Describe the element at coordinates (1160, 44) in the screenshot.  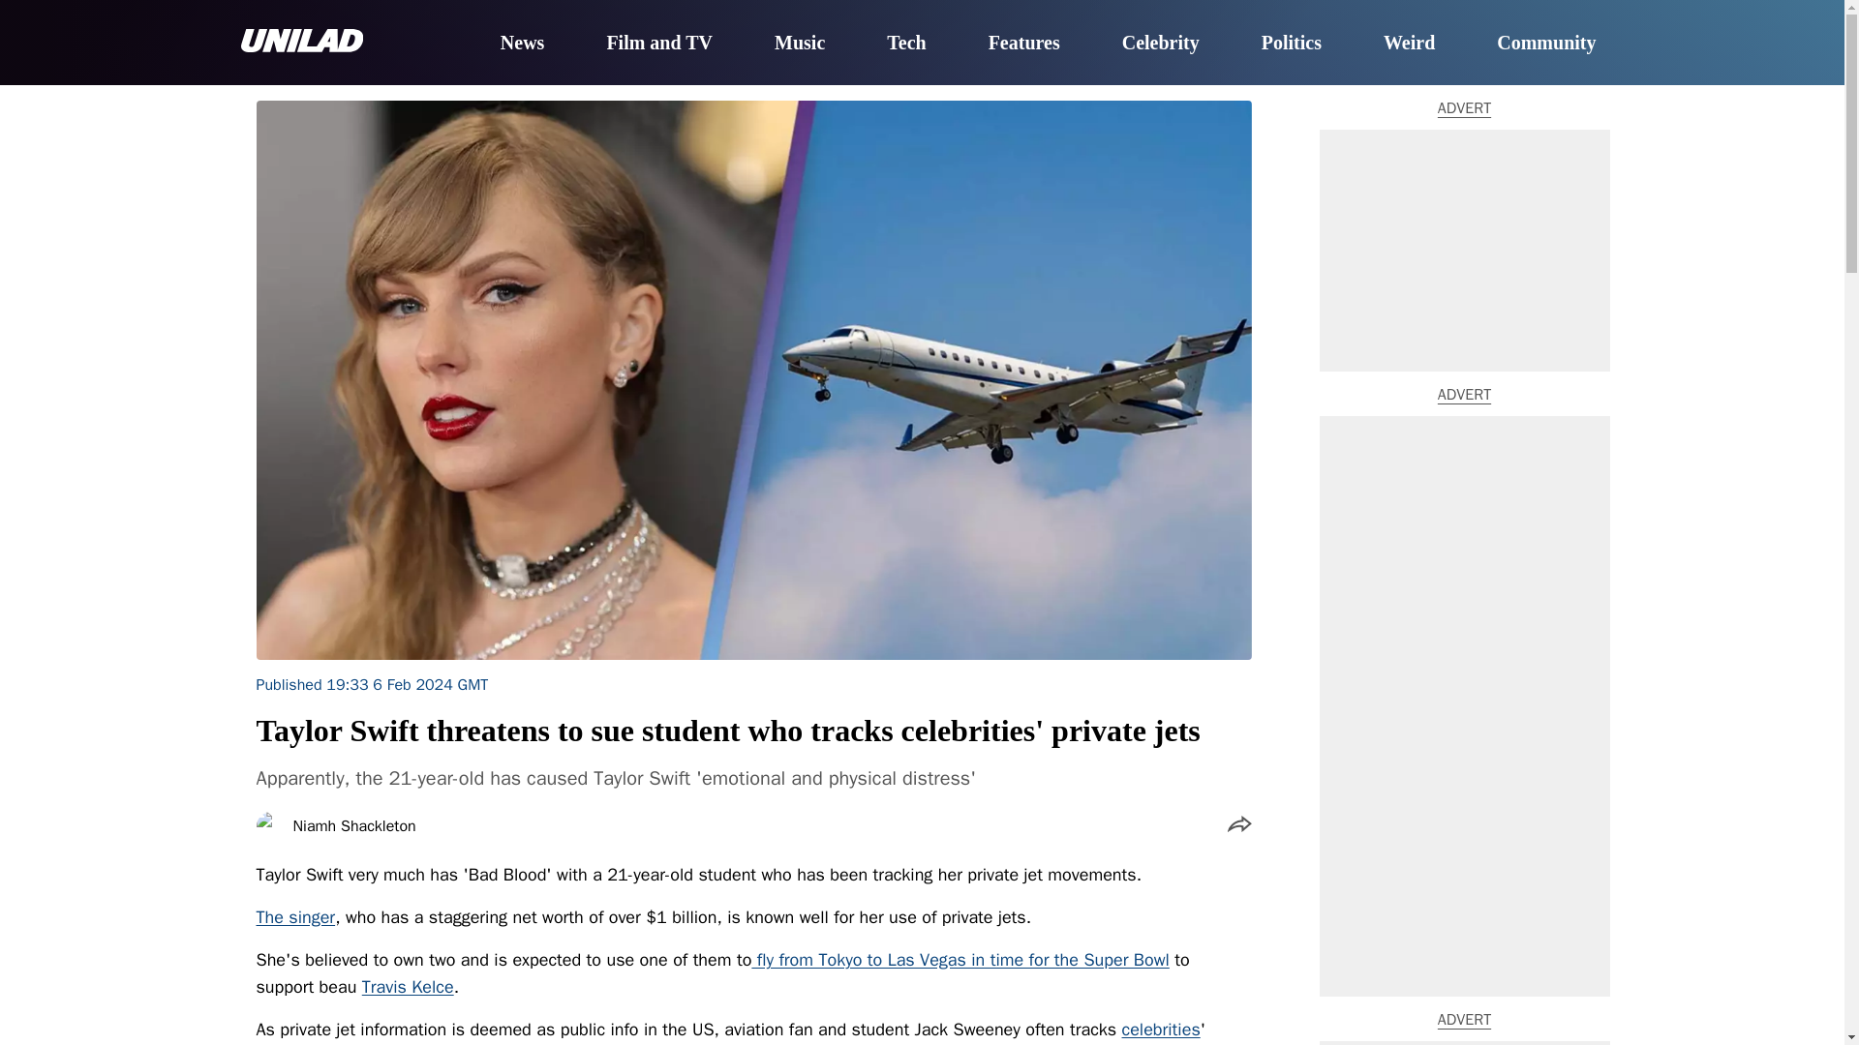
I see `Celebrity` at that location.